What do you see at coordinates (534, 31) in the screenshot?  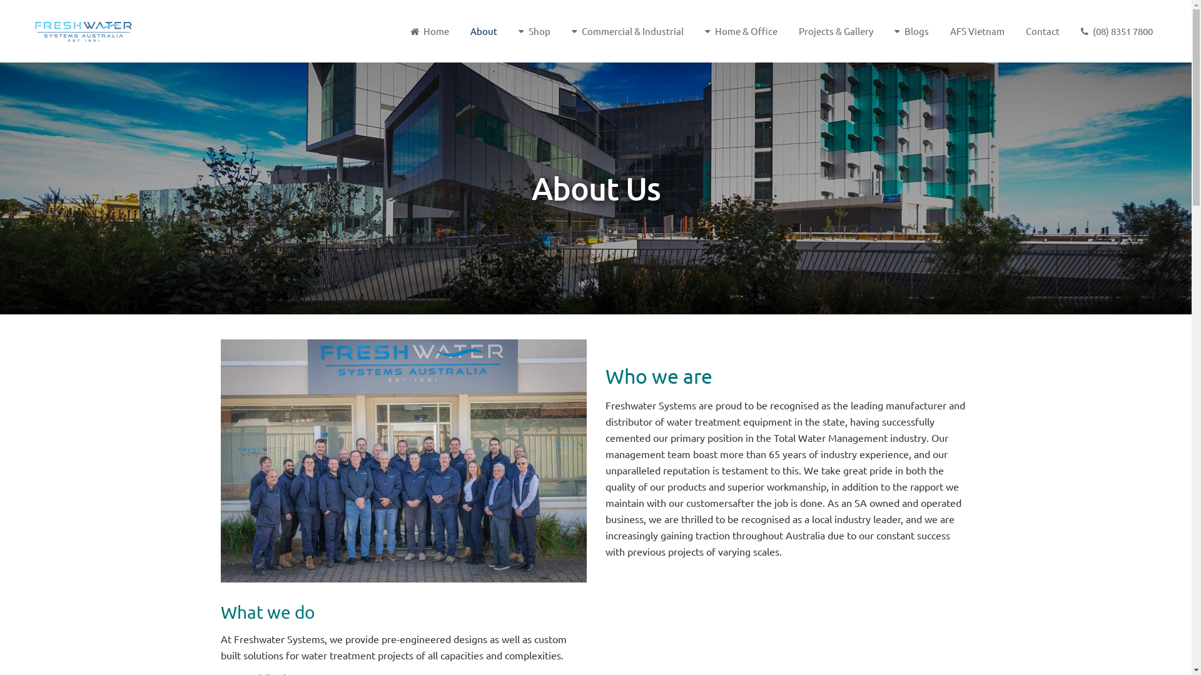 I see `Shop` at bounding box center [534, 31].